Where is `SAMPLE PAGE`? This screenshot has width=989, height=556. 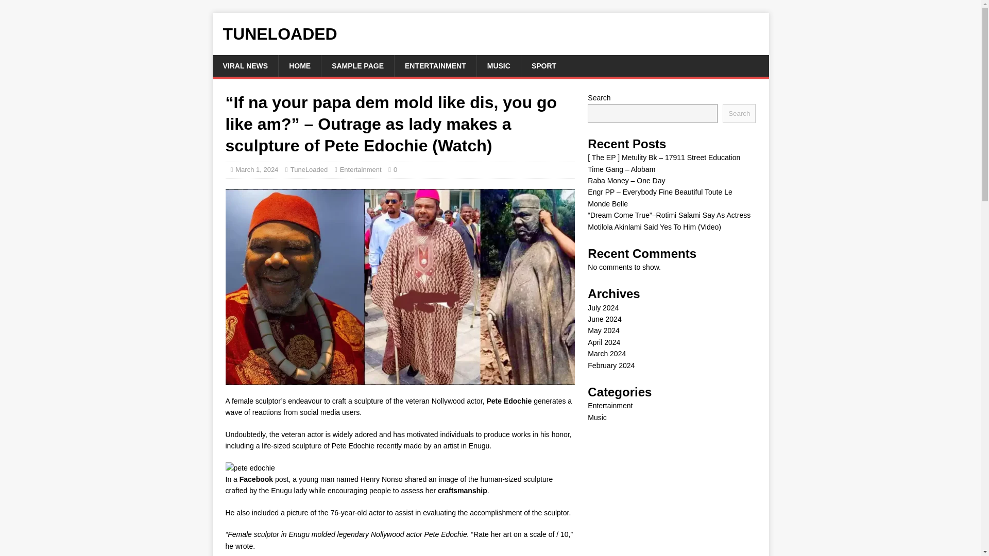
SAMPLE PAGE is located at coordinates (357, 66).